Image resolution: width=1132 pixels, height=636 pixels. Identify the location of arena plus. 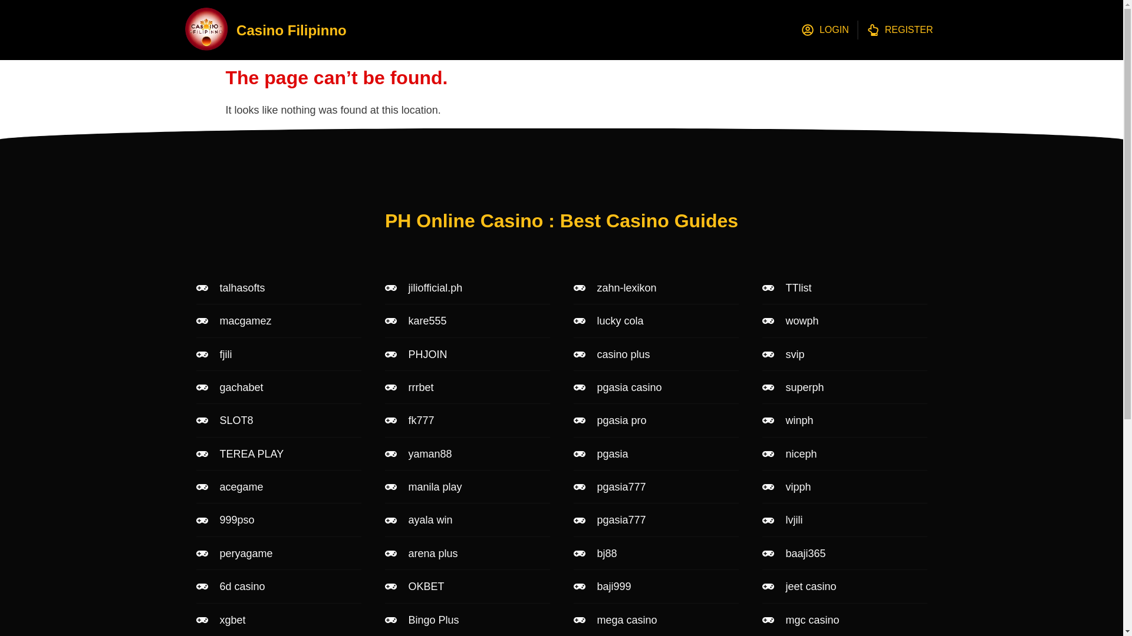
(467, 554).